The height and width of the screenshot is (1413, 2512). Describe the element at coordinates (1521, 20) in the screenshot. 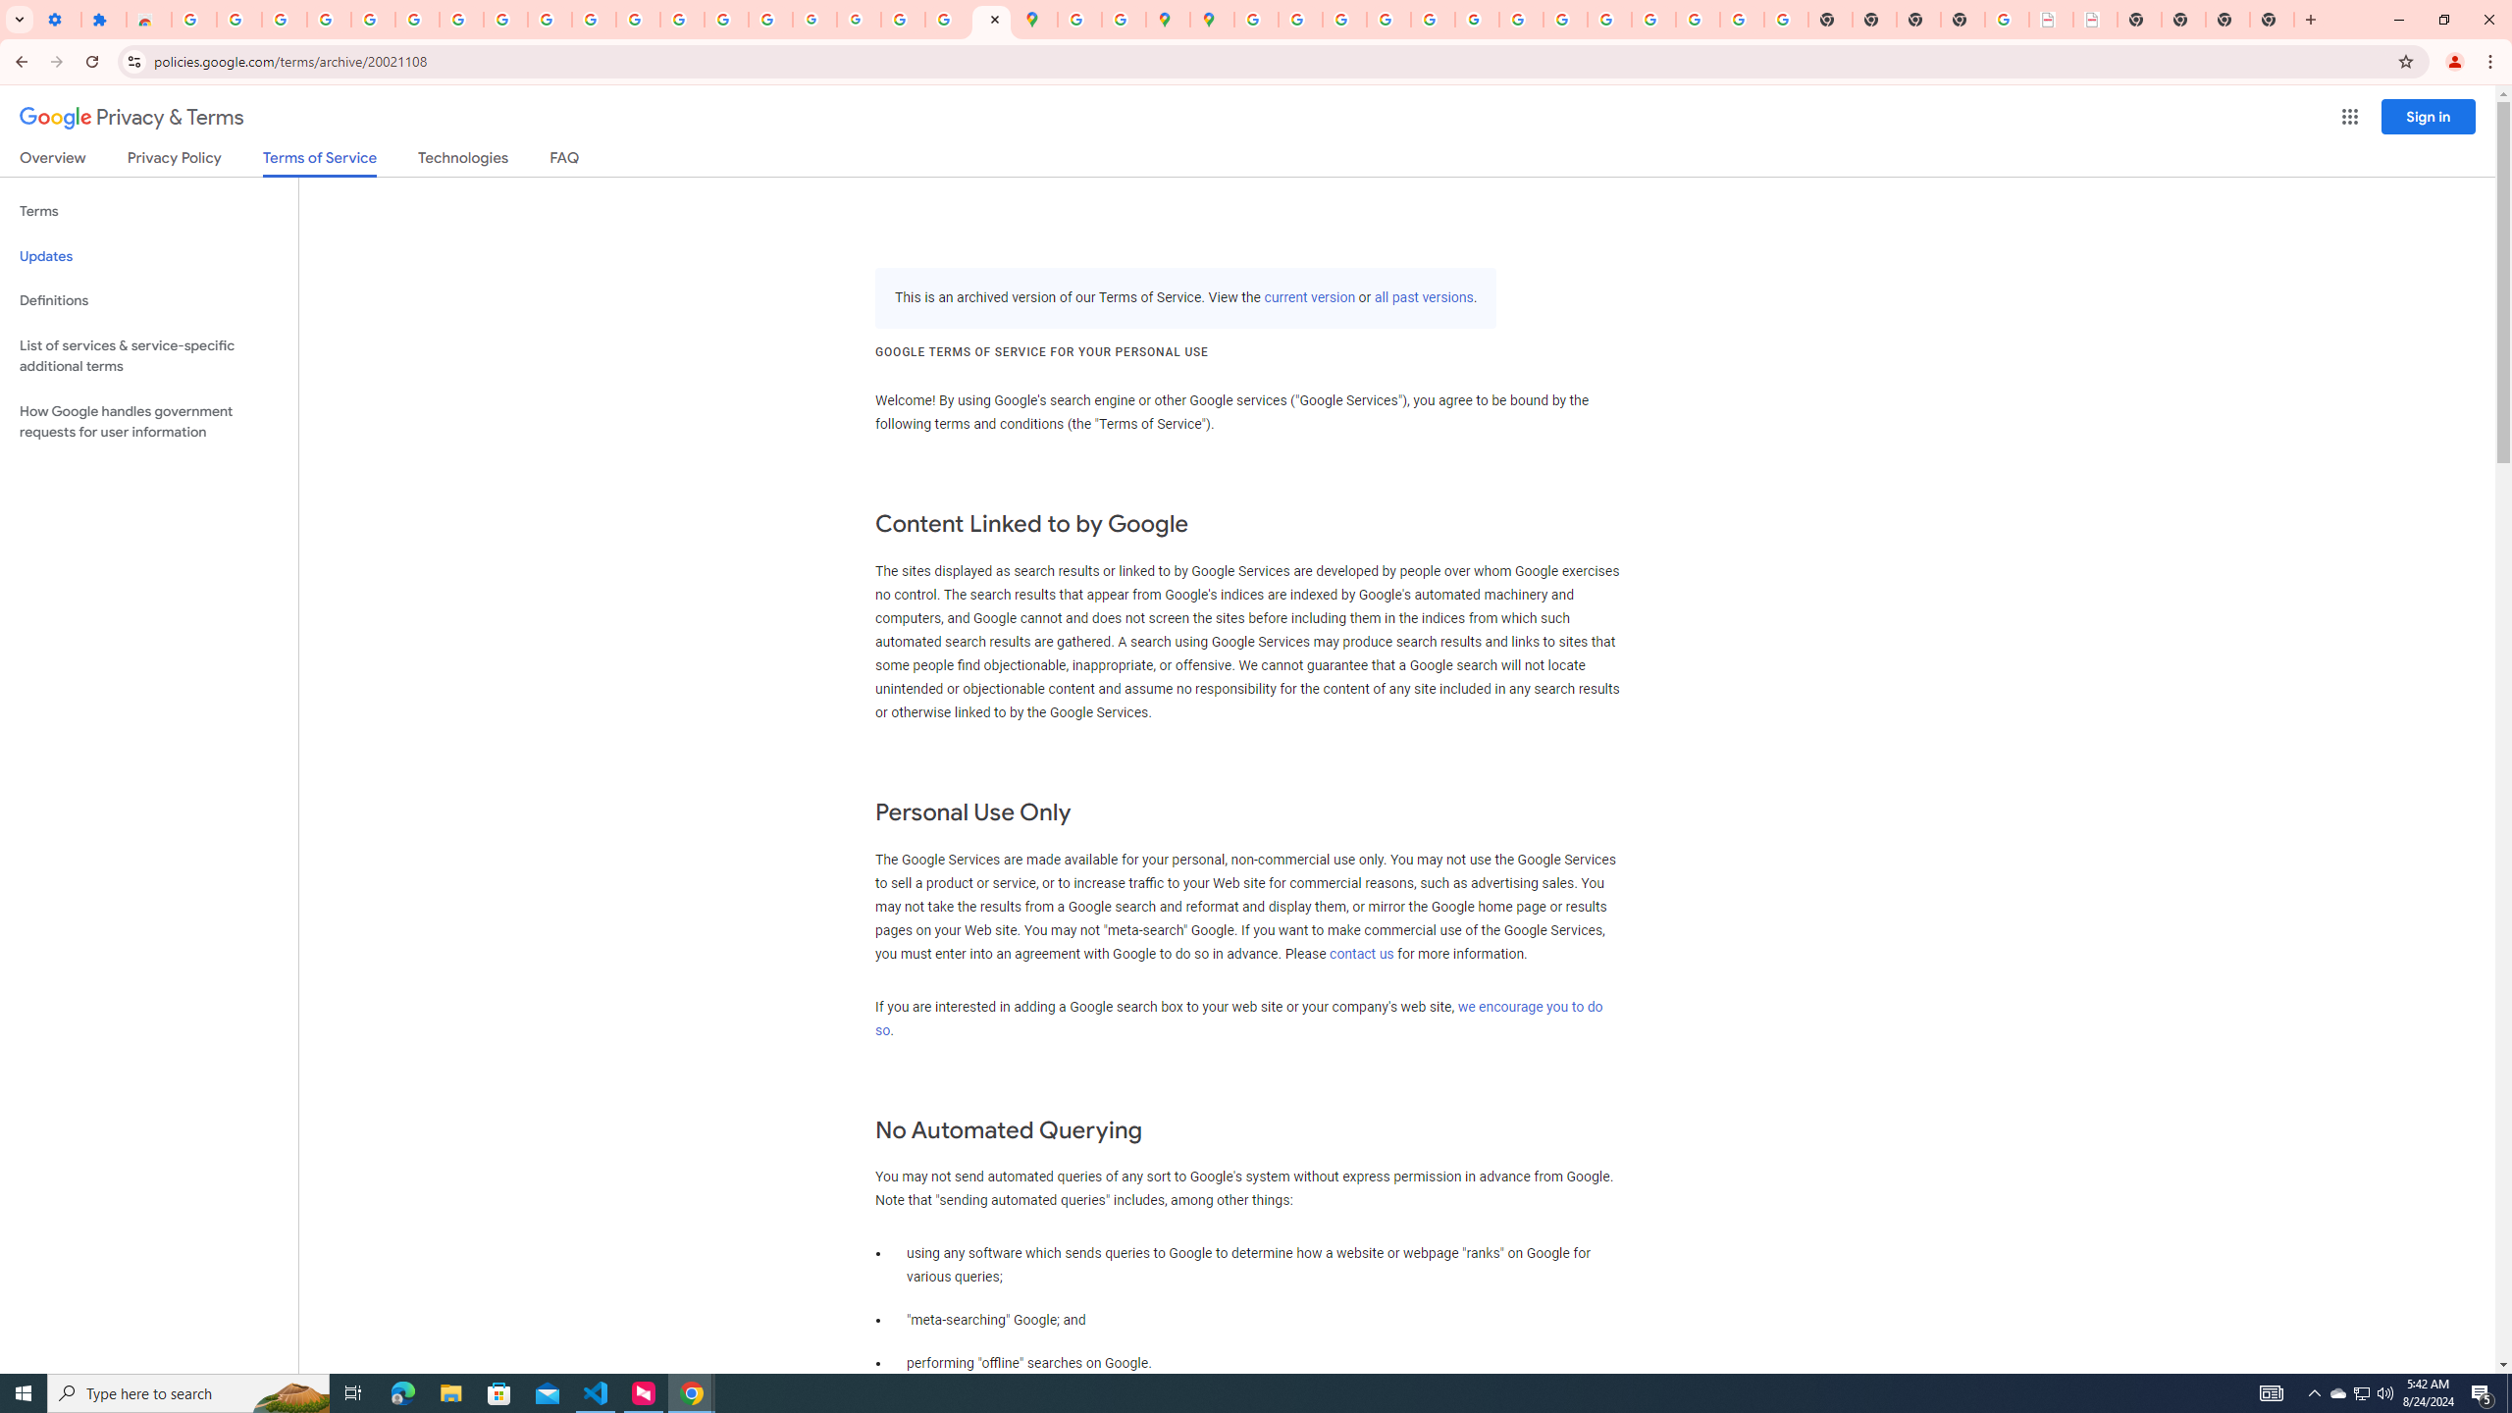

I see `YouTube` at that location.